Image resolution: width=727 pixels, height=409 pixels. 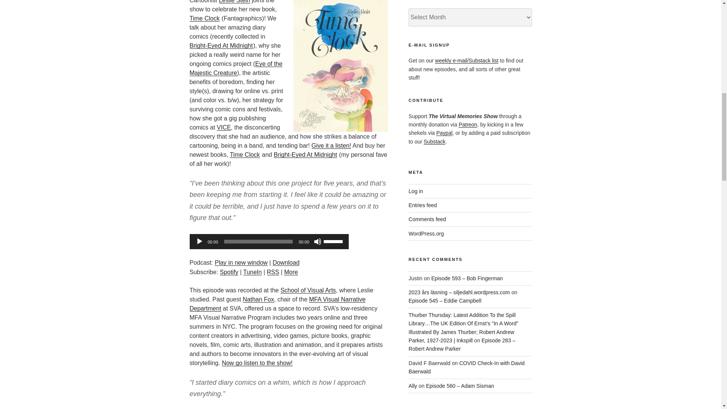 I want to click on Download, so click(x=286, y=262).